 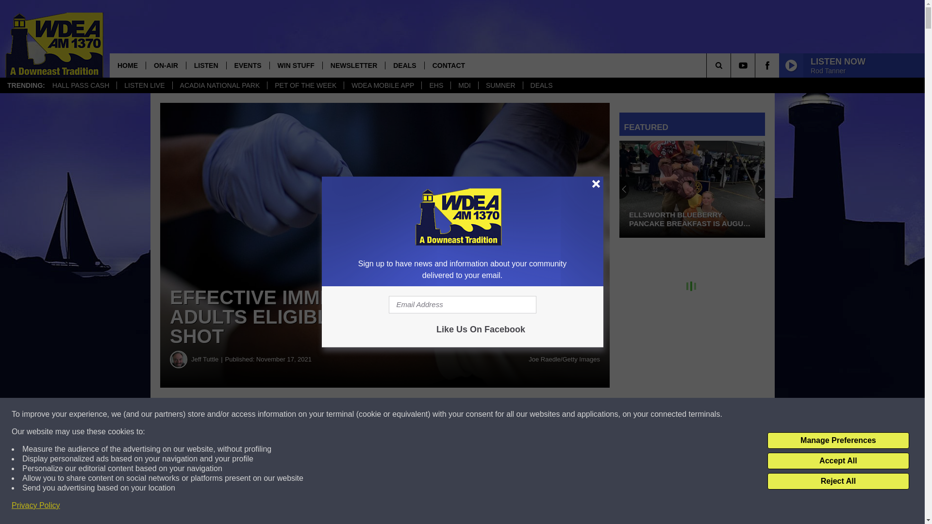 What do you see at coordinates (838, 441) in the screenshot?
I see `Manage Preferences` at bounding box center [838, 441].